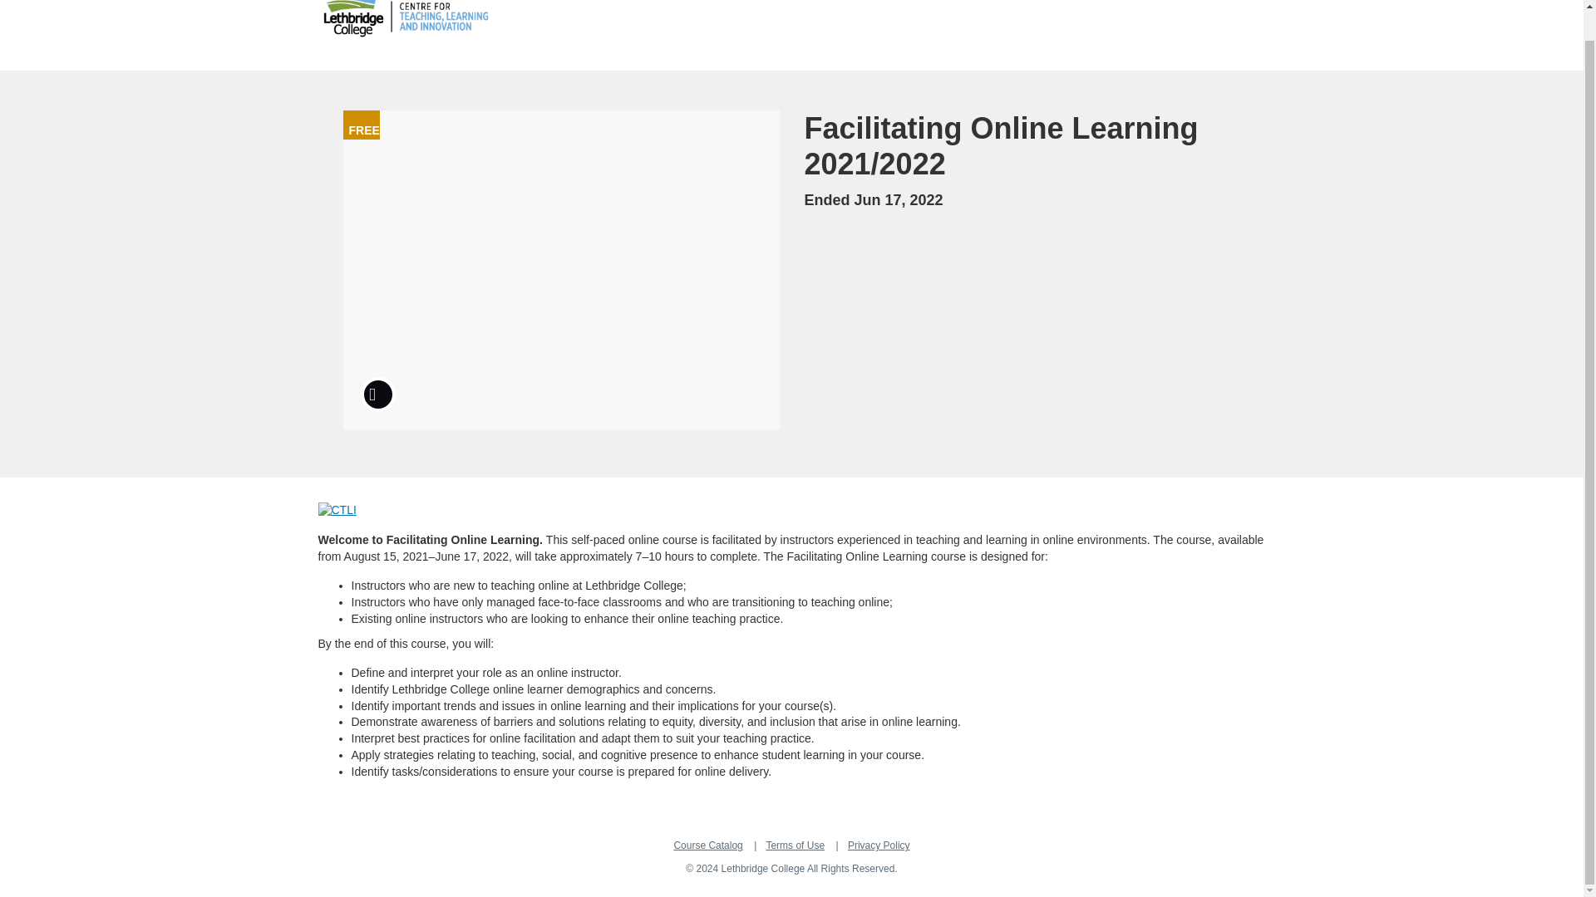 The height and width of the screenshot is (897, 1596). What do you see at coordinates (377, 394) in the screenshot?
I see `Course` at bounding box center [377, 394].